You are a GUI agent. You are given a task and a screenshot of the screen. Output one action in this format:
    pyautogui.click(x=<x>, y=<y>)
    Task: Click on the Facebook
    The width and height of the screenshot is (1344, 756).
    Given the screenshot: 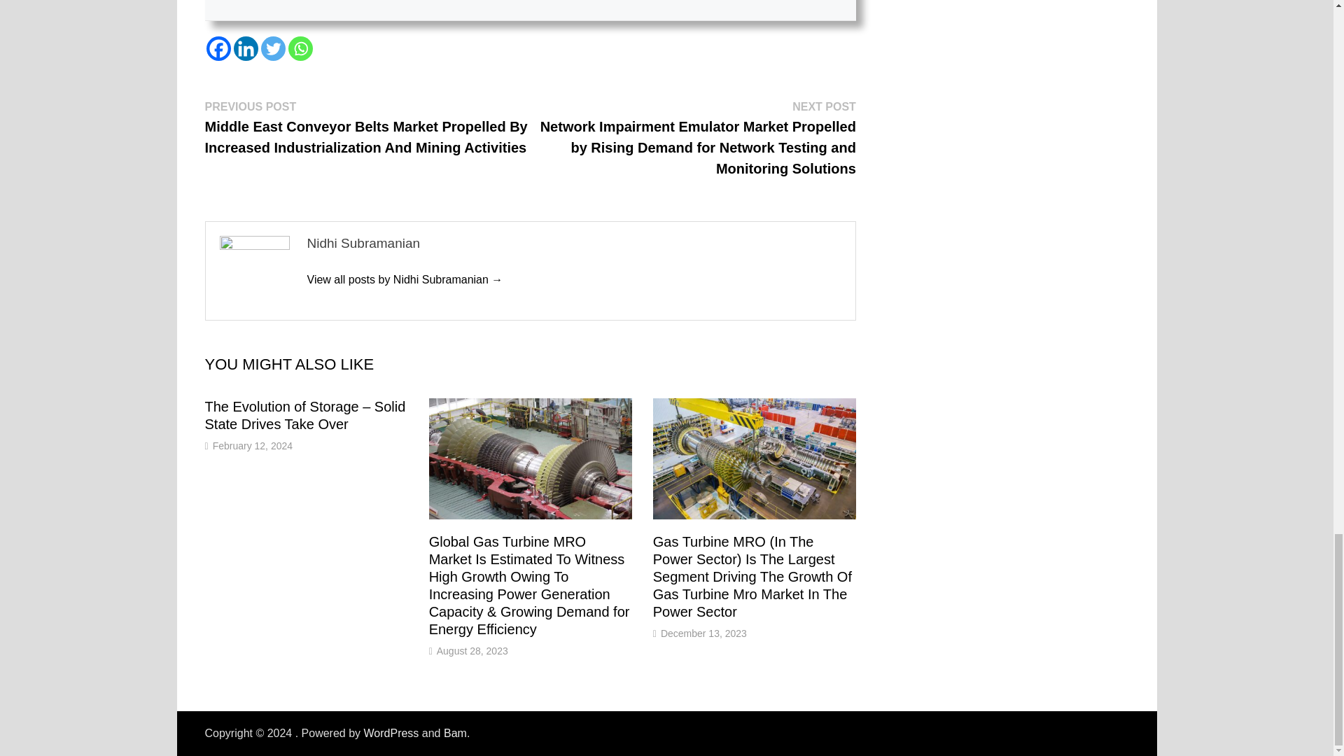 What is the action you would take?
    pyautogui.click(x=217, y=48)
    